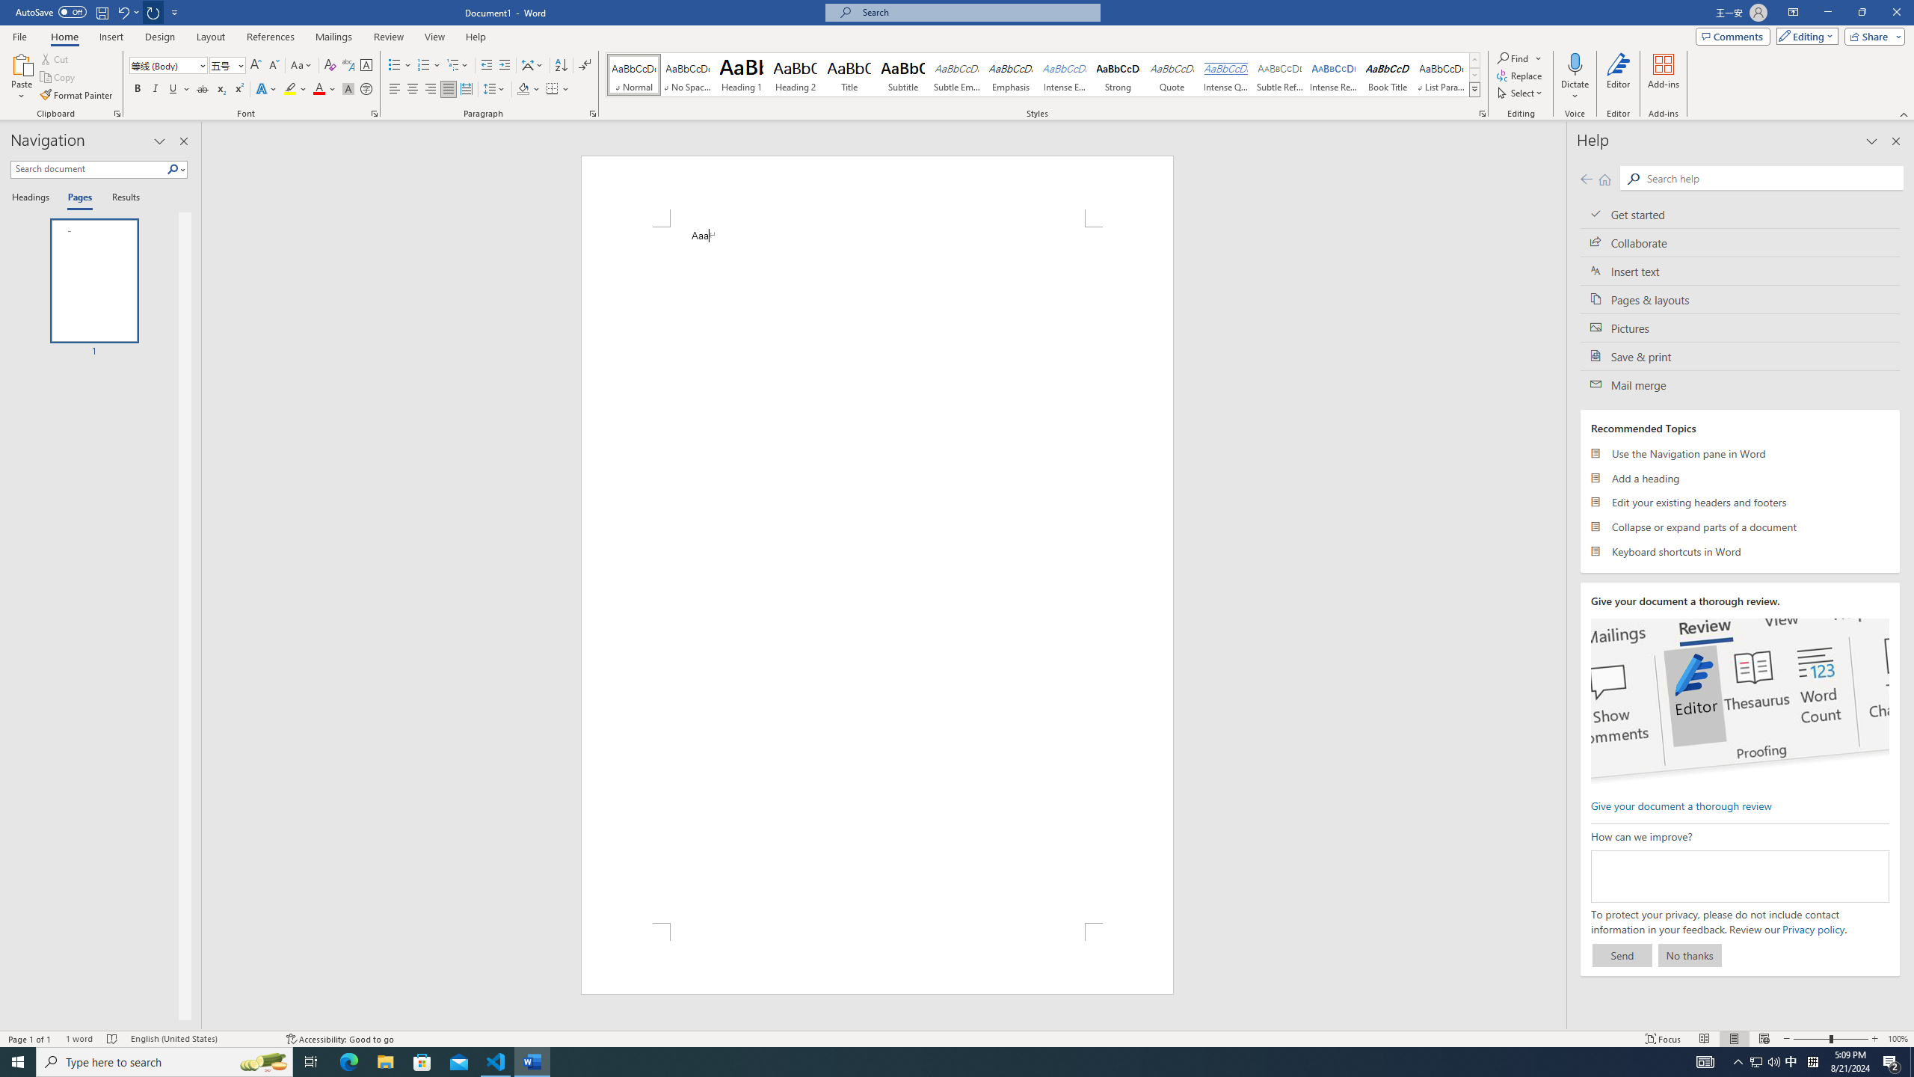 Image resolution: width=1914 pixels, height=1077 pixels. I want to click on Subtle Emphasis, so click(957, 75).